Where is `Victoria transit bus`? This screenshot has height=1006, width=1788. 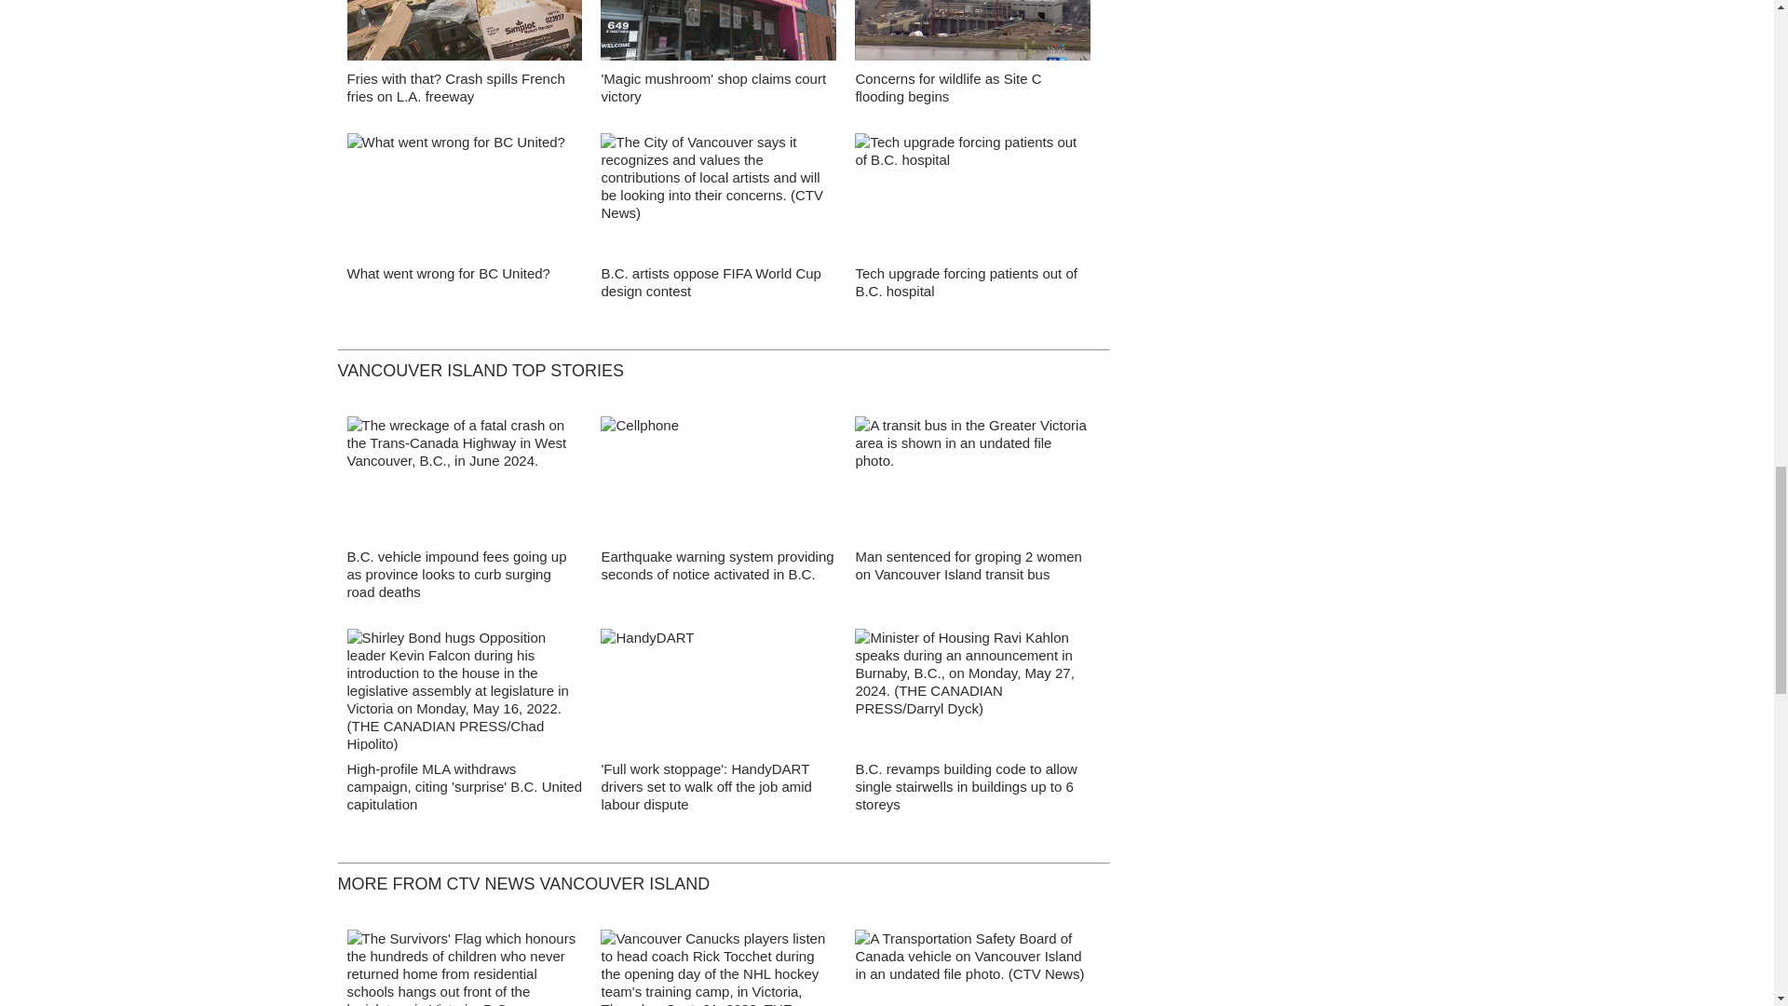
Victoria transit bus is located at coordinates (972, 483).